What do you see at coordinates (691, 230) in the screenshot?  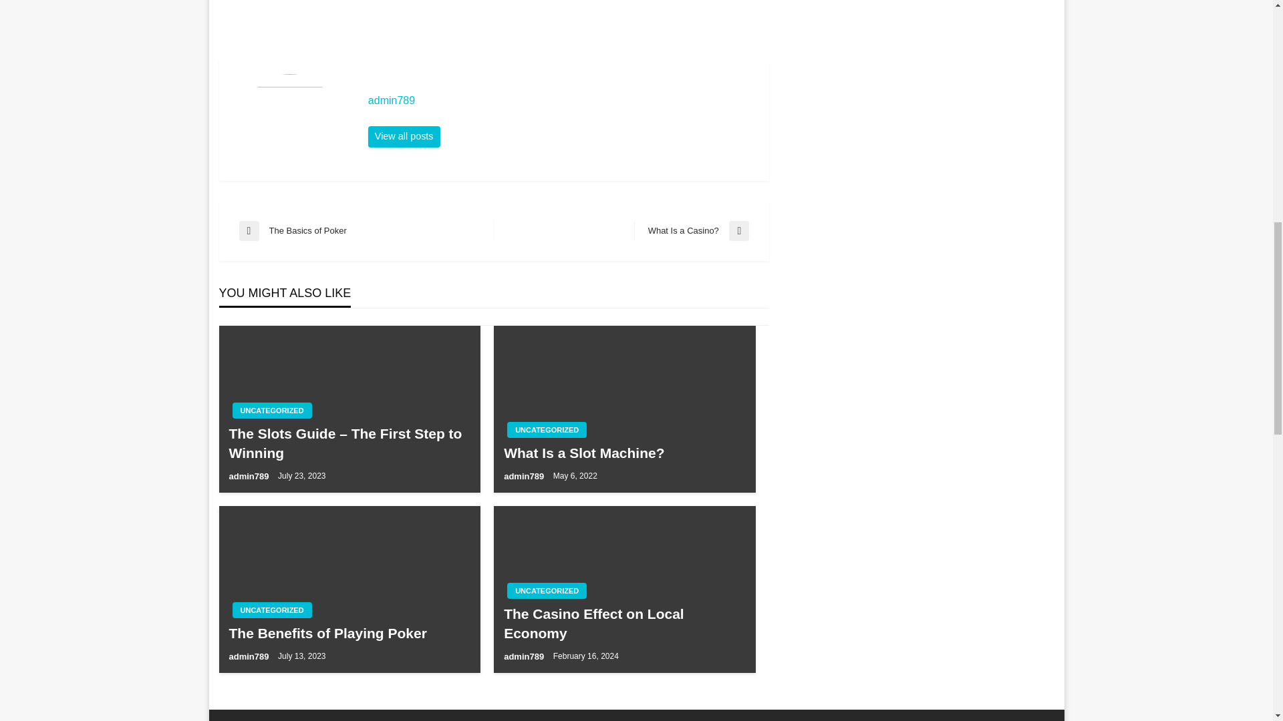 I see `UNCATEGORIZED` at bounding box center [691, 230].